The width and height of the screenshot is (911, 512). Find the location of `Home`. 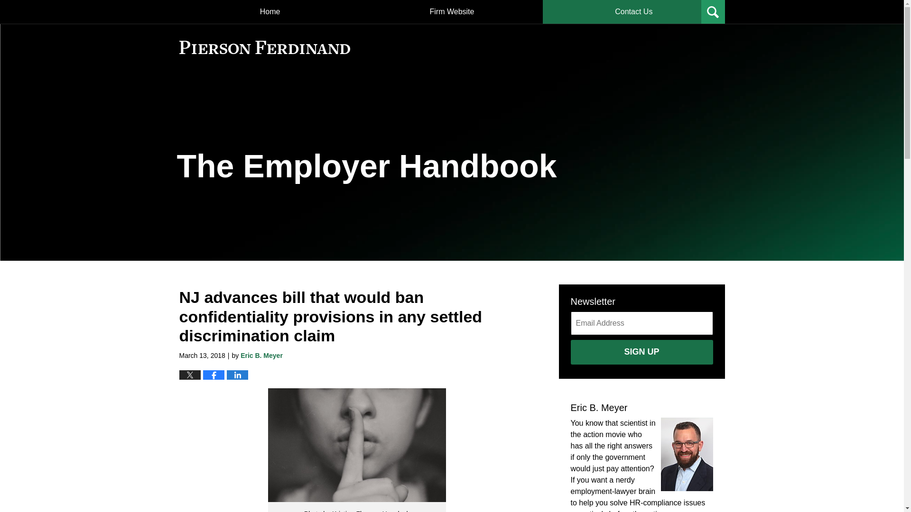

Home is located at coordinates (270, 11).